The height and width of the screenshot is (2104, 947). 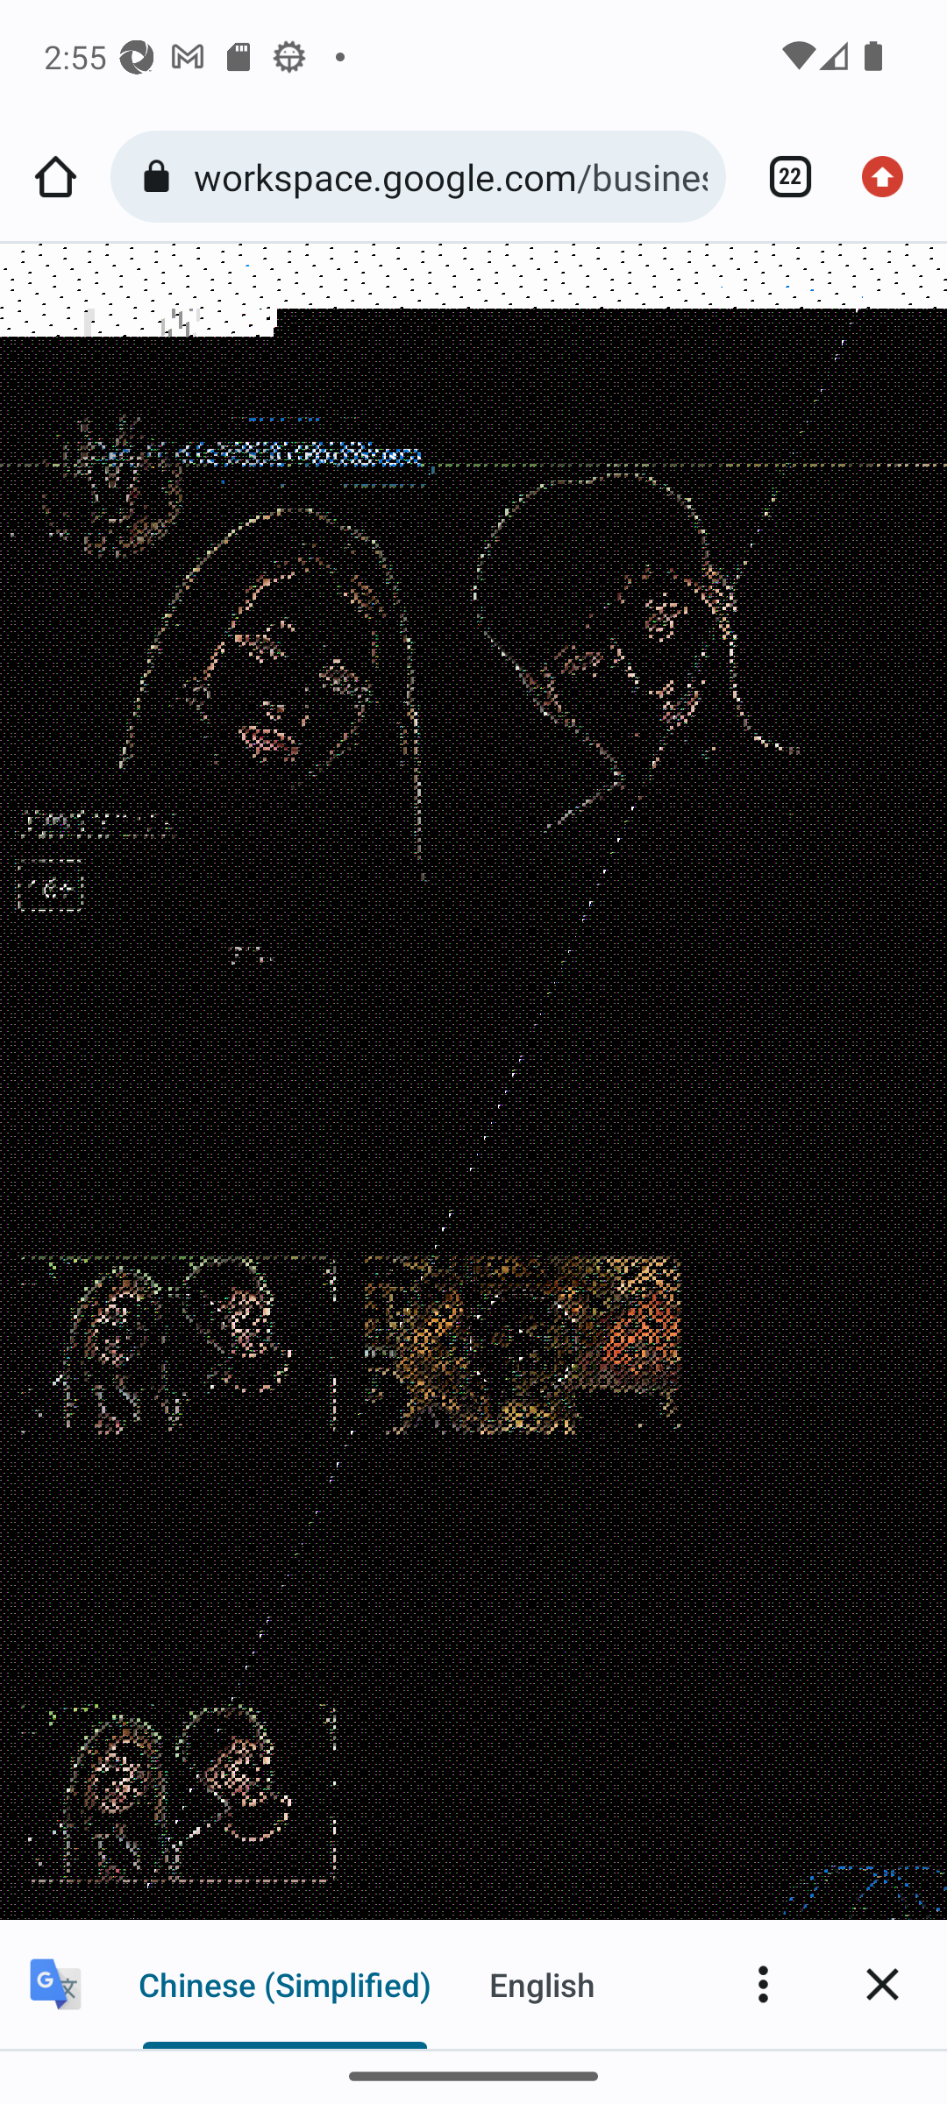 What do you see at coordinates (780, 177) in the screenshot?
I see `Switch or close tabs` at bounding box center [780, 177].